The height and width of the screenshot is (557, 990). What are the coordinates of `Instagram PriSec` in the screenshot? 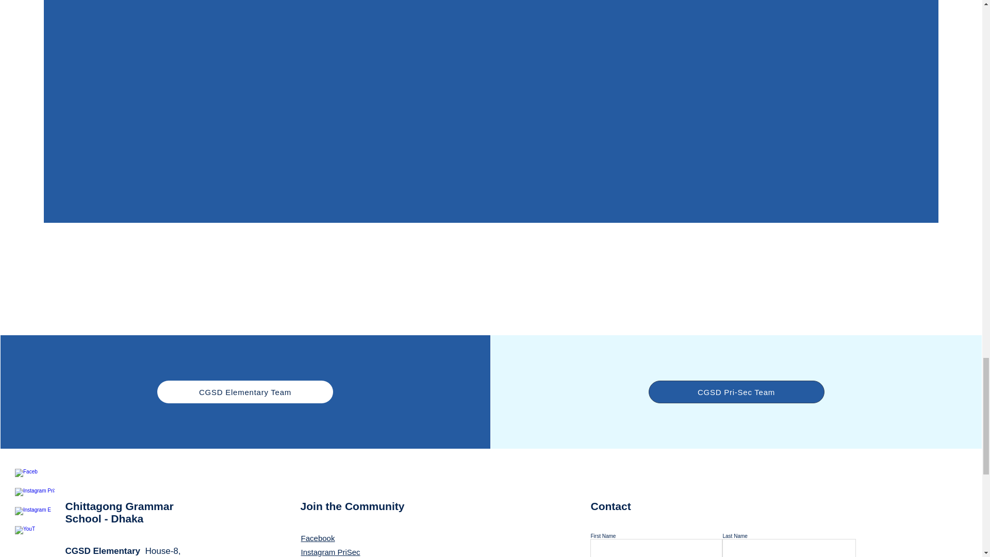 It's located at (330, 552).